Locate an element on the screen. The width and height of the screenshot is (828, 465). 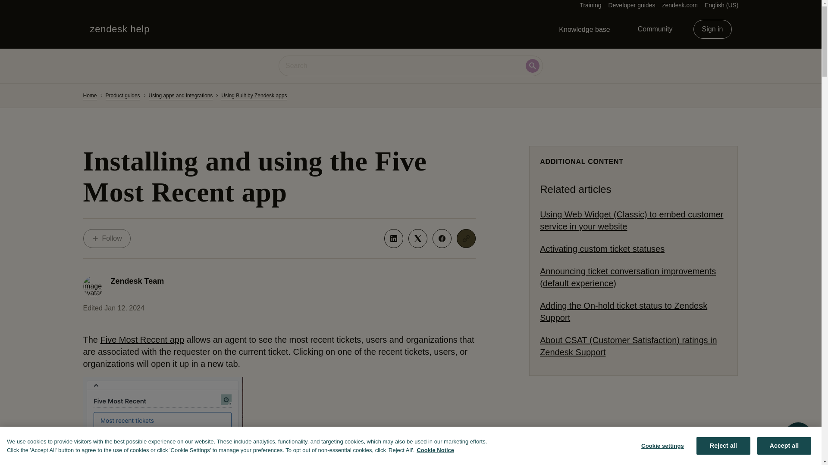
Product guides is located at coordinates (122, 96).